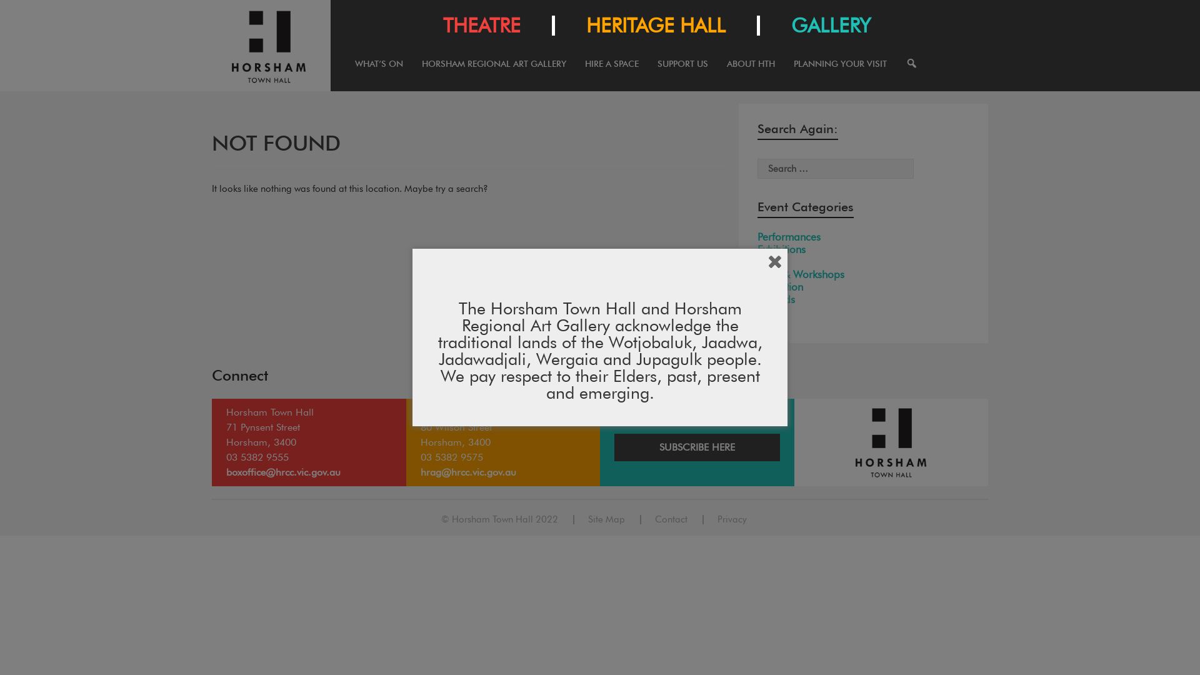 This screenshot has width=1200, height=675. Describe the element at coordinates (494, 72) in the screenshot. I see `HORSHAM REGIONAL ART GALLERY` at that location.